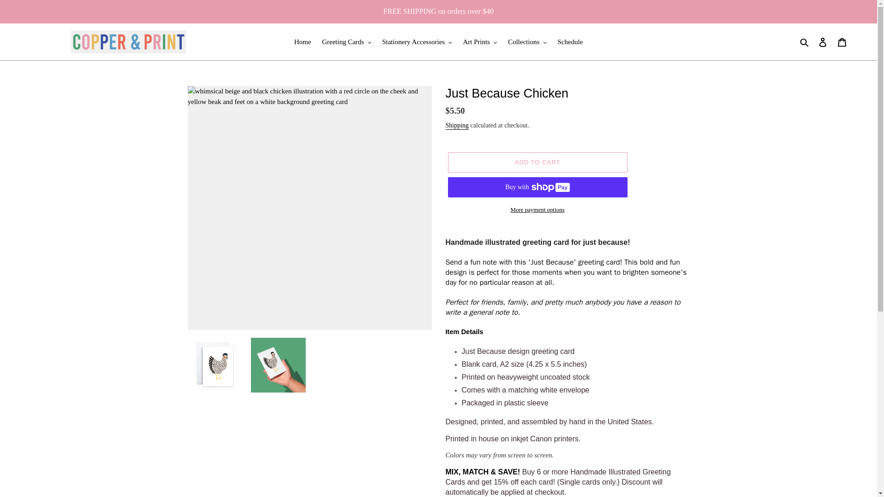 This screenshot has height=497, width=884. Describe the element at coordinates (417, 41) in the screenshot. I see `Stationery Accessories` at that location.